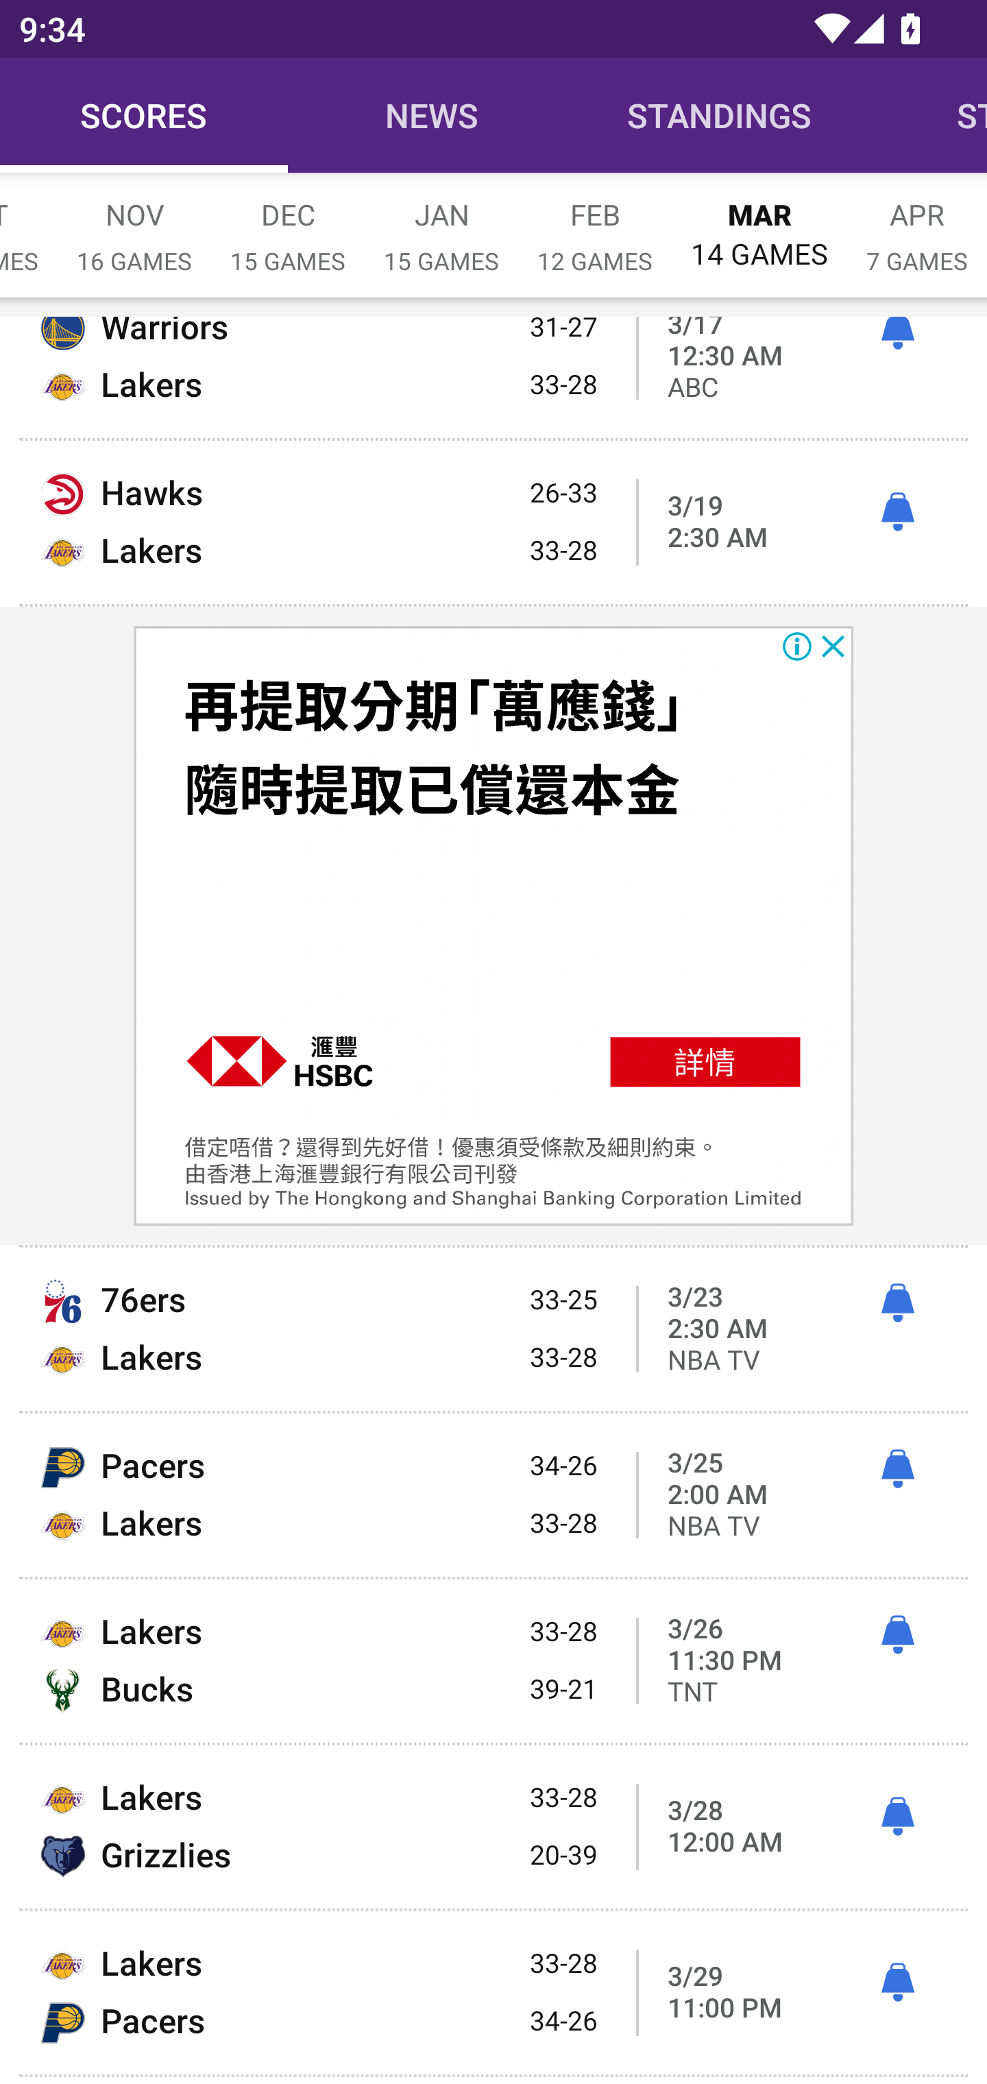  What do you see at coordinates (493, 1828) in the screenshot?
I see `Lakers 33-28 Grizzlies 20-39 3/28 12:00 AM ì` at bounding box center [493, 1828].